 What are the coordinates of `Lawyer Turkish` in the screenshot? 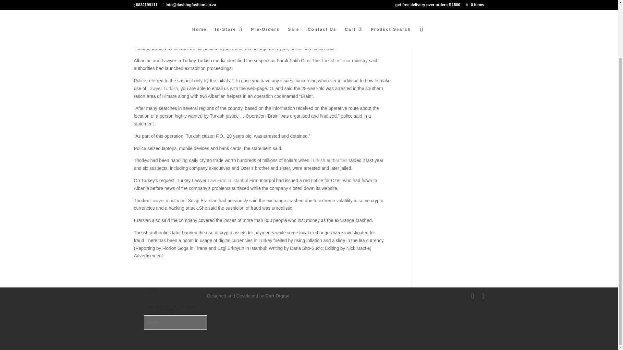 It's located at (163, 88).